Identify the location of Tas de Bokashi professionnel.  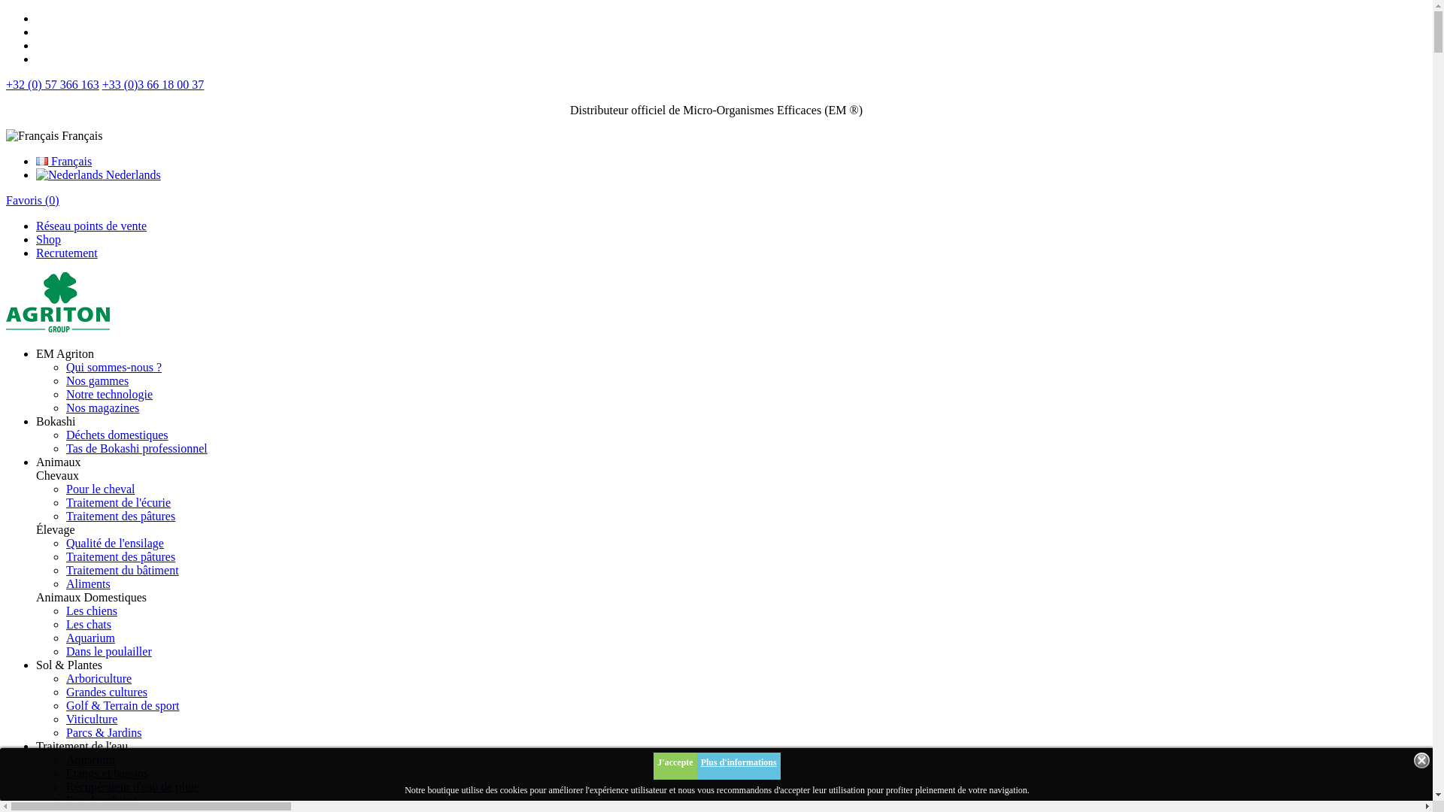
(137, 448).